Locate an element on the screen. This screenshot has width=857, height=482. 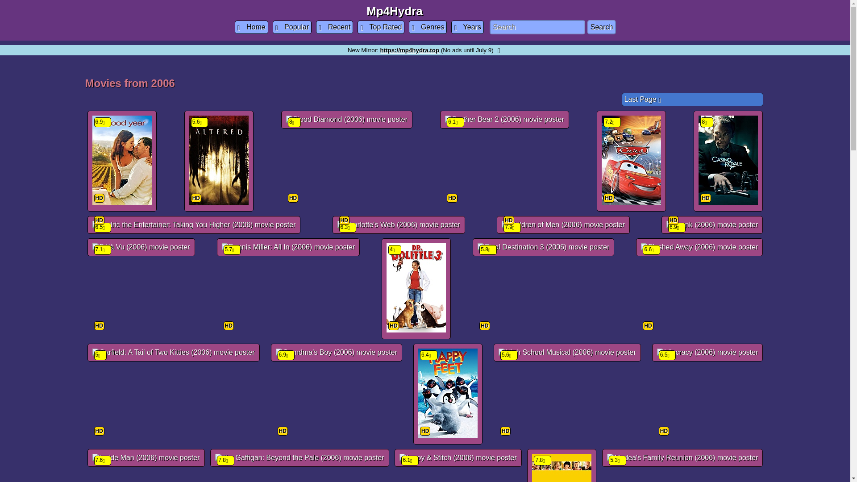
Top Rated is located at coordinates (381, 27).